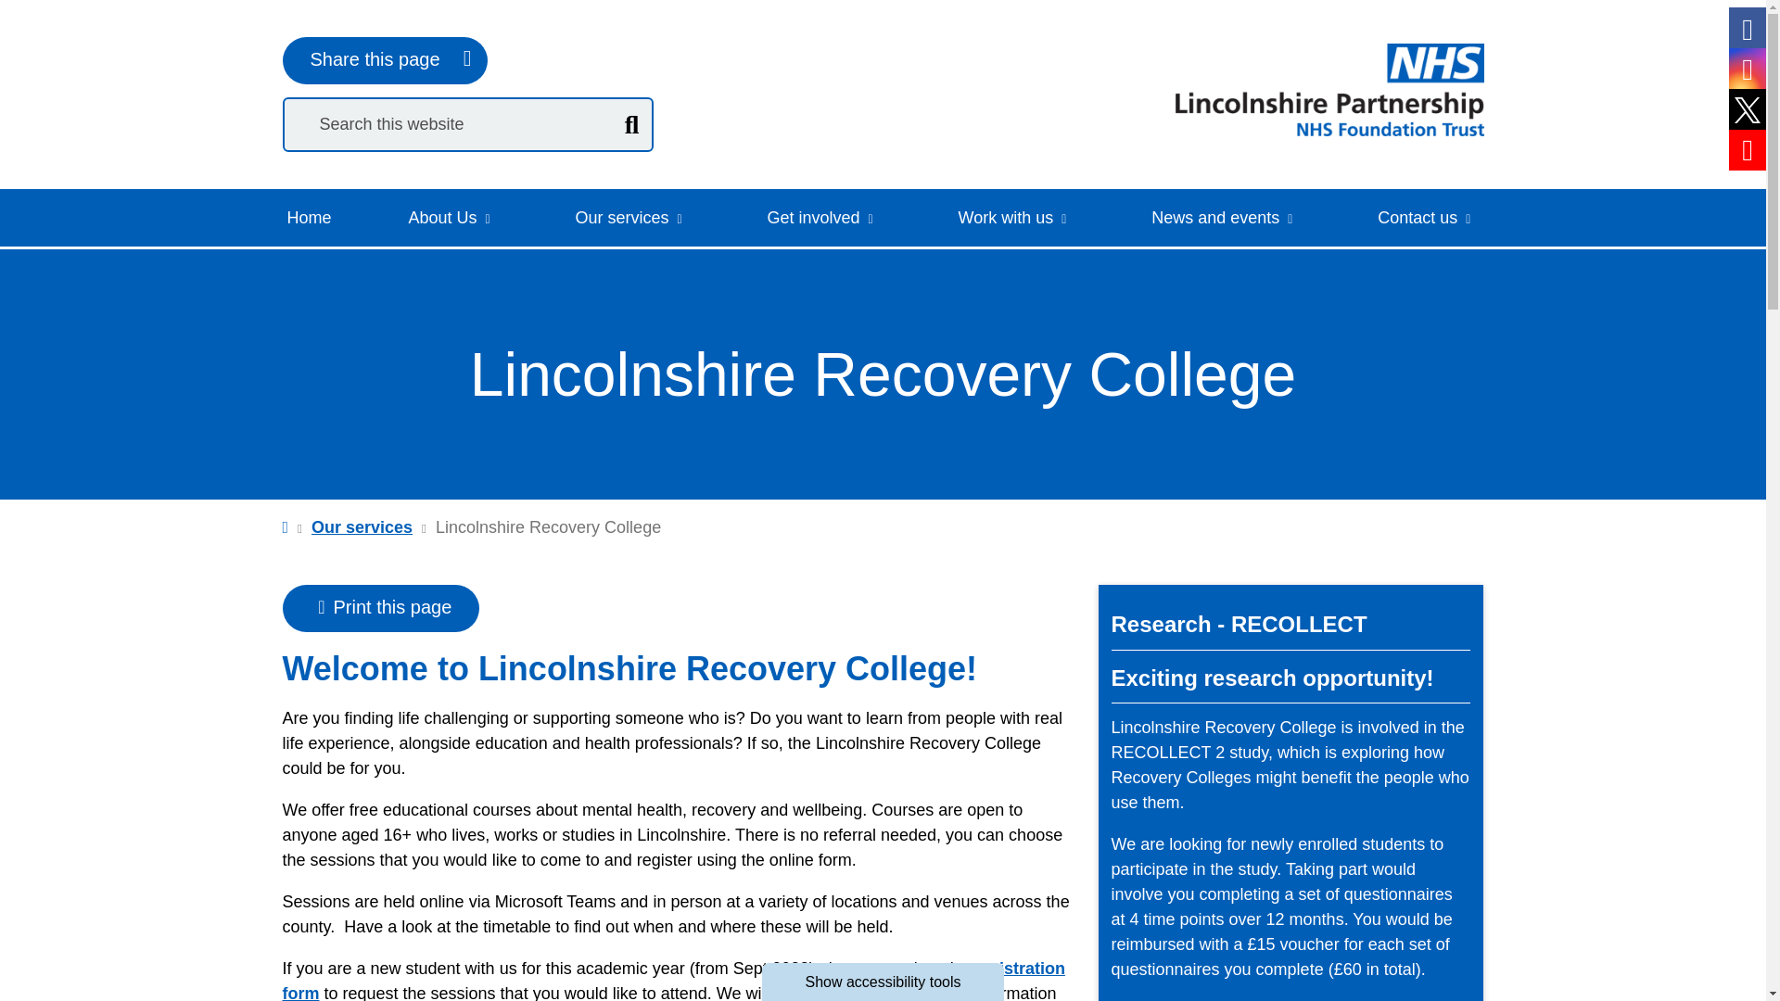 The width and height of the screenshot is (1780, 1001). I want to click on Homepage, so click(1329, 89).